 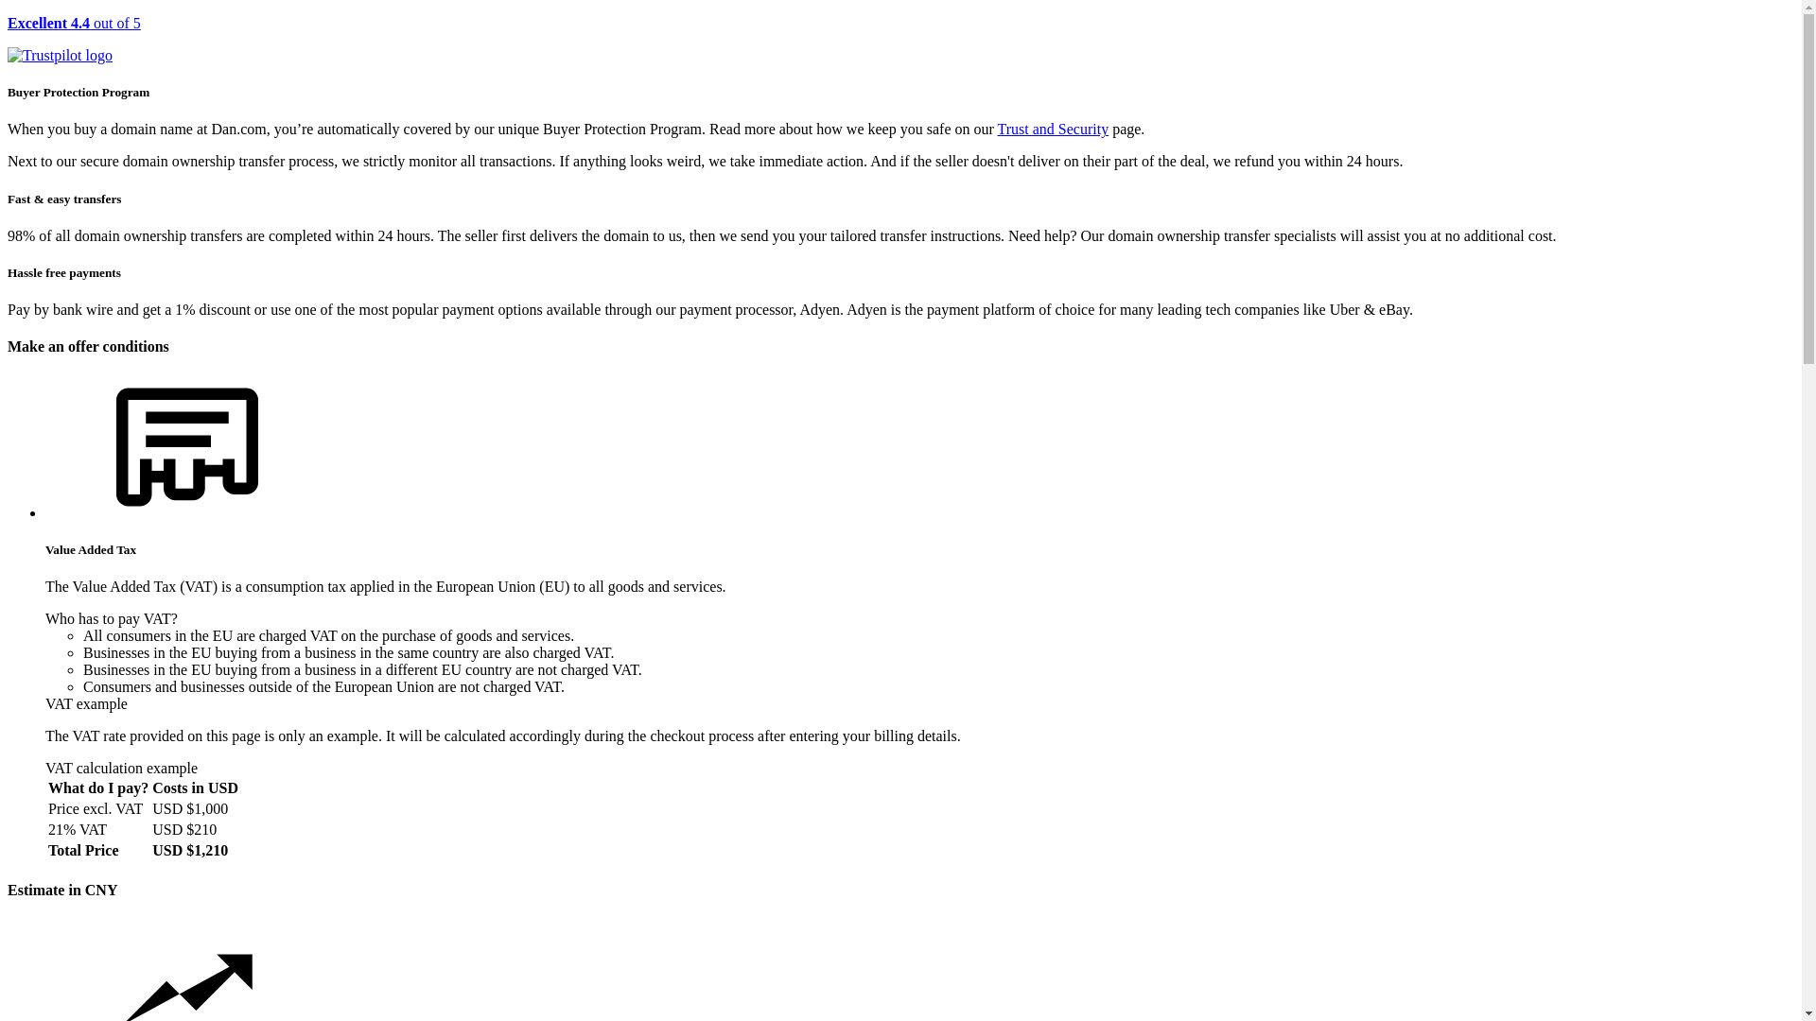 I want to click on Trust and Security, so click(x=1054, y=129).